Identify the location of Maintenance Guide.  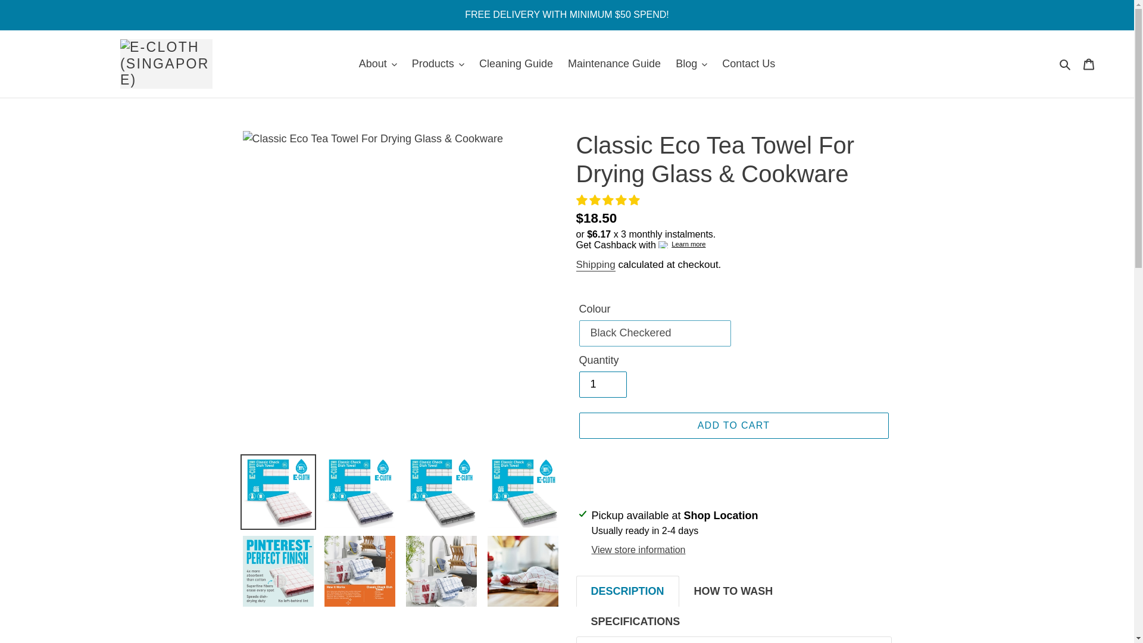
(614, 64).